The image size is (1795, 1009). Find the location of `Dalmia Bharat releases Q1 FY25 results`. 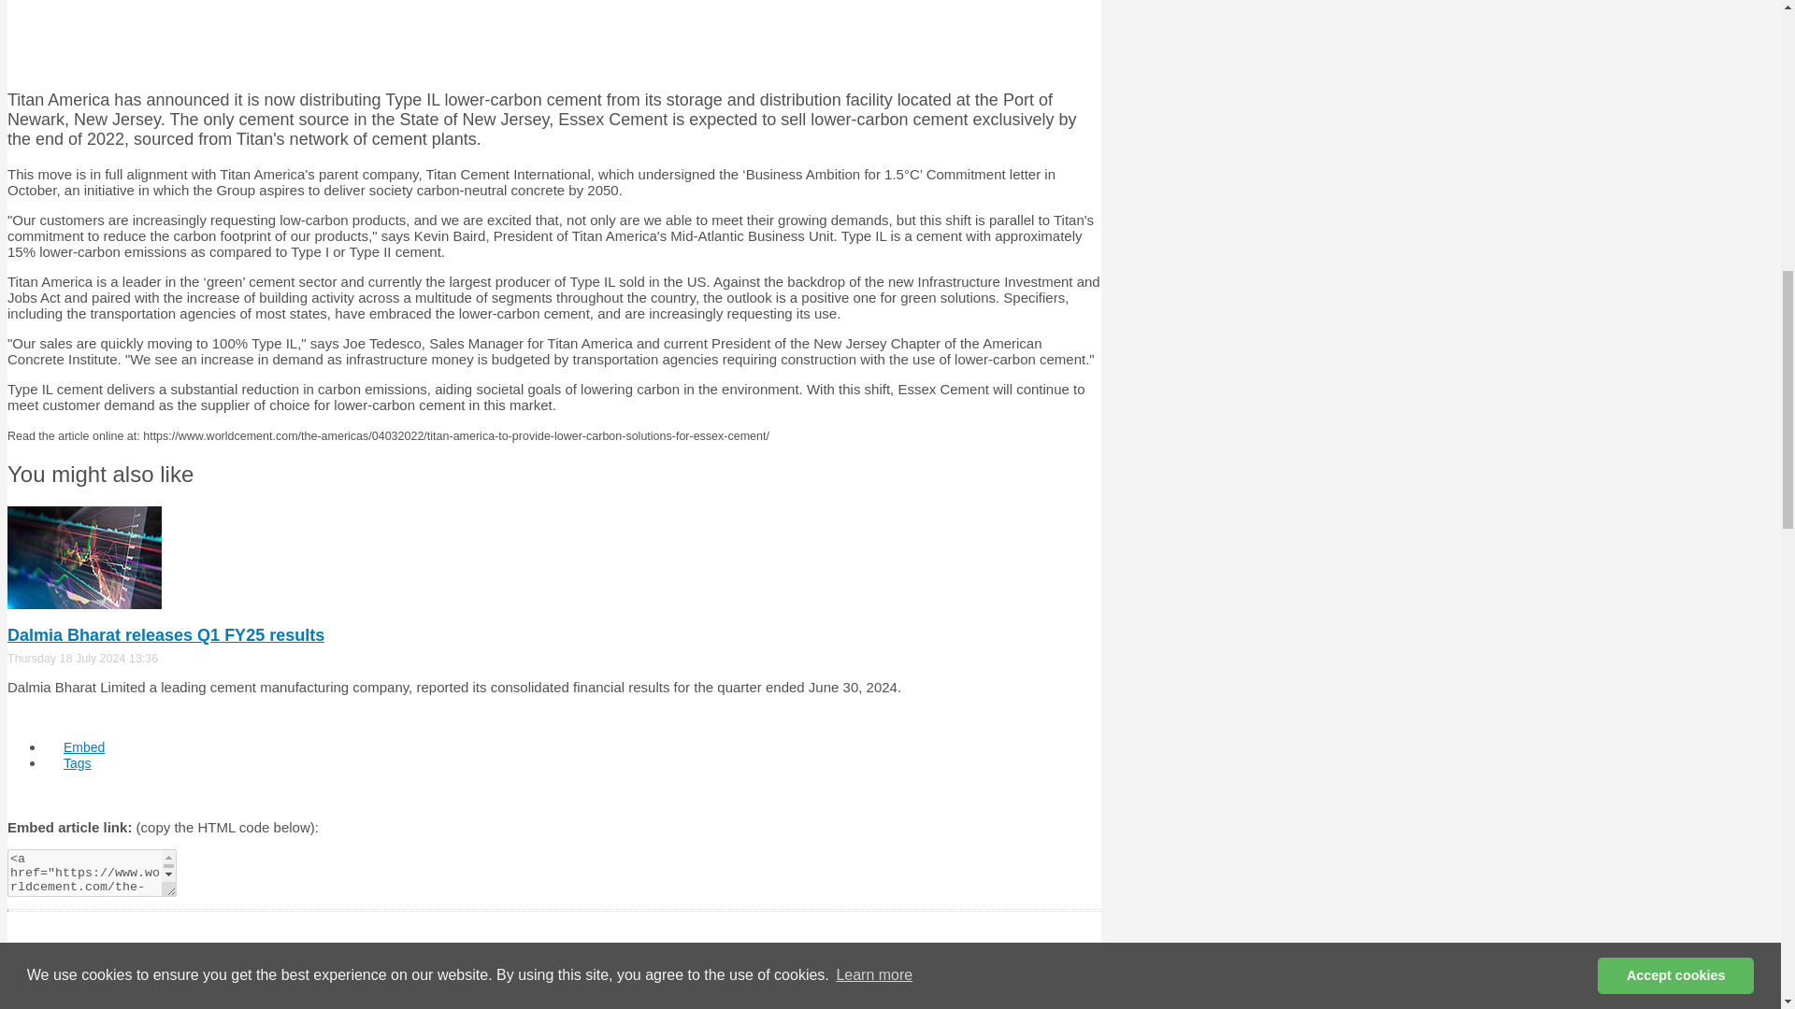

Dalmia Bharat releases Q1 FY25 results is located at coordinates (165, 635).